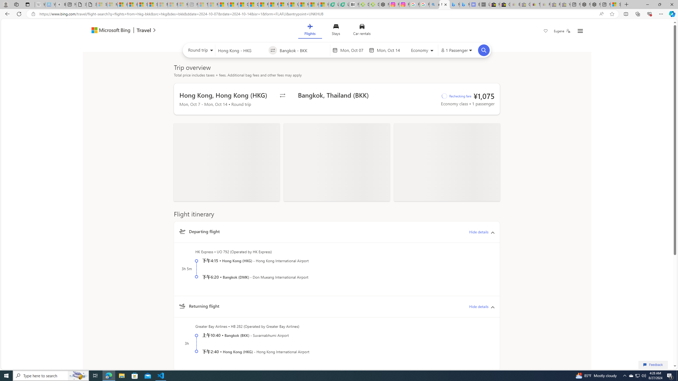  I want to click on Marine life - MSN - Sleeping, so click(213, 4).